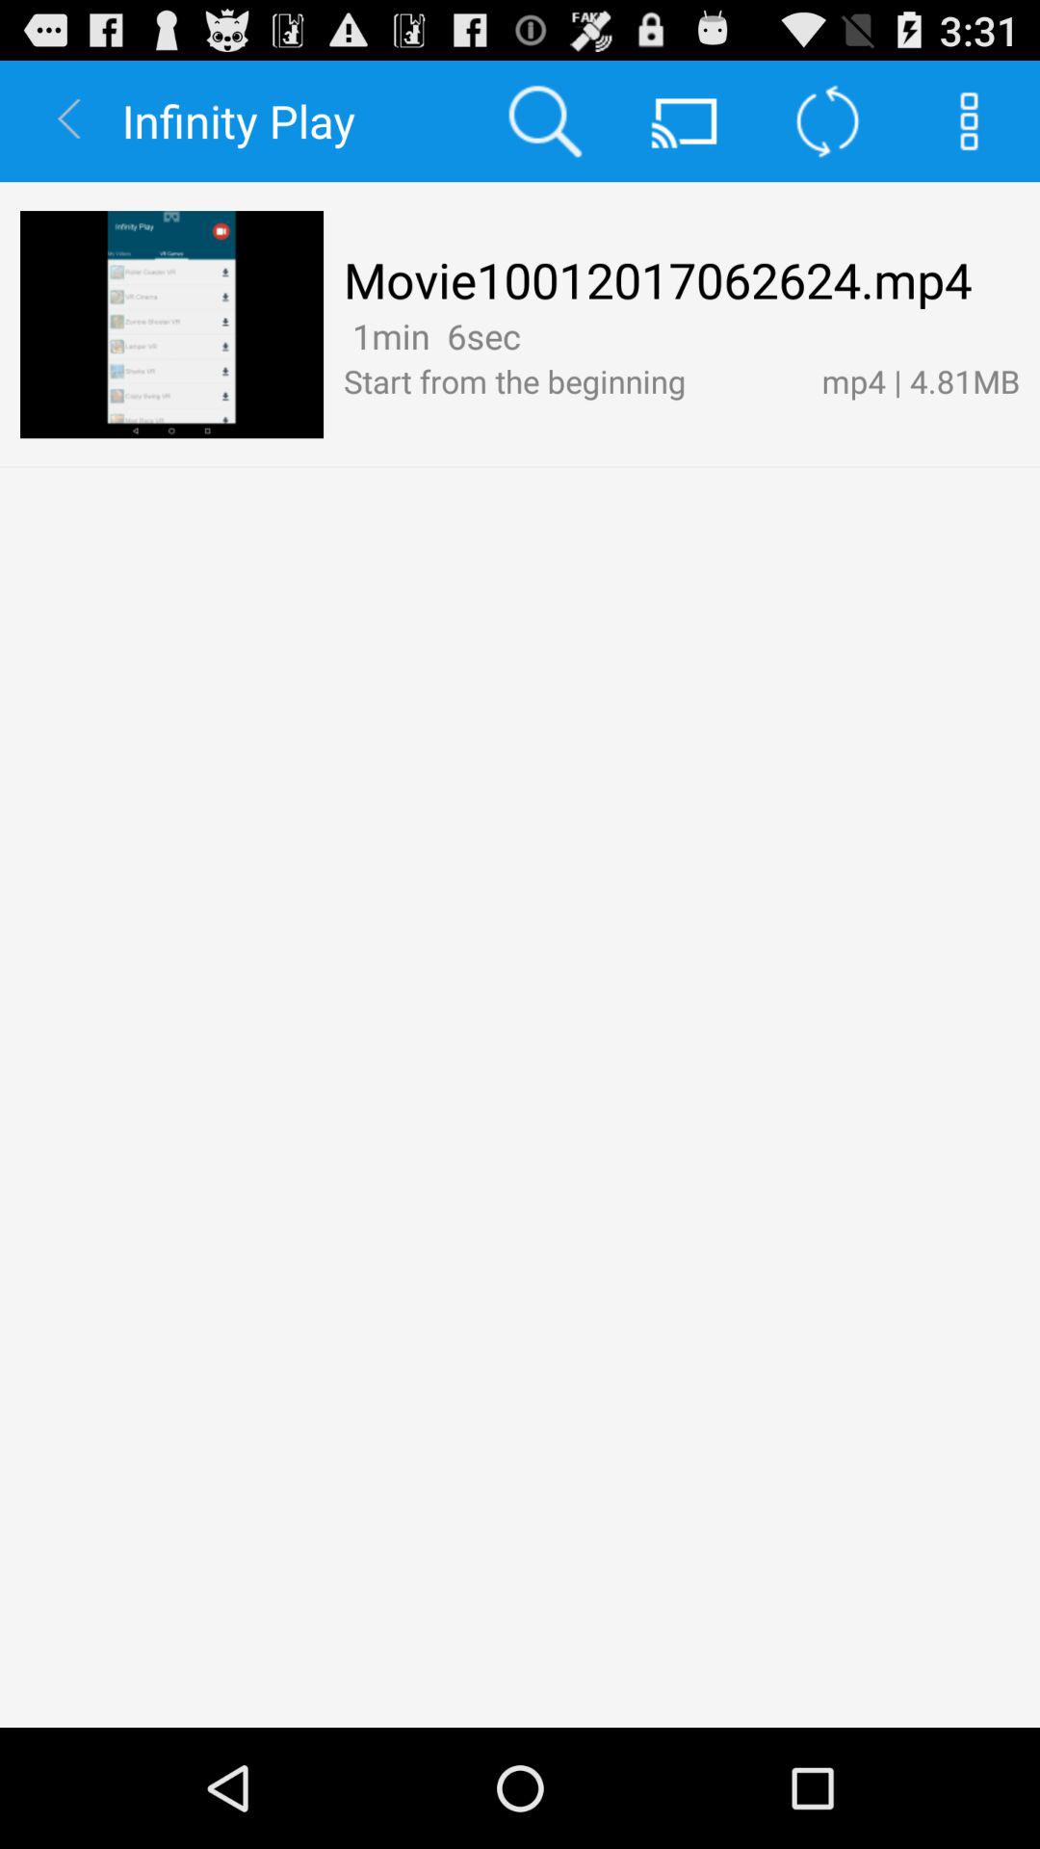 The height and width of the screenshot is (1849, 1040). I want to click on click app above start from the icon, so click(431, 335).